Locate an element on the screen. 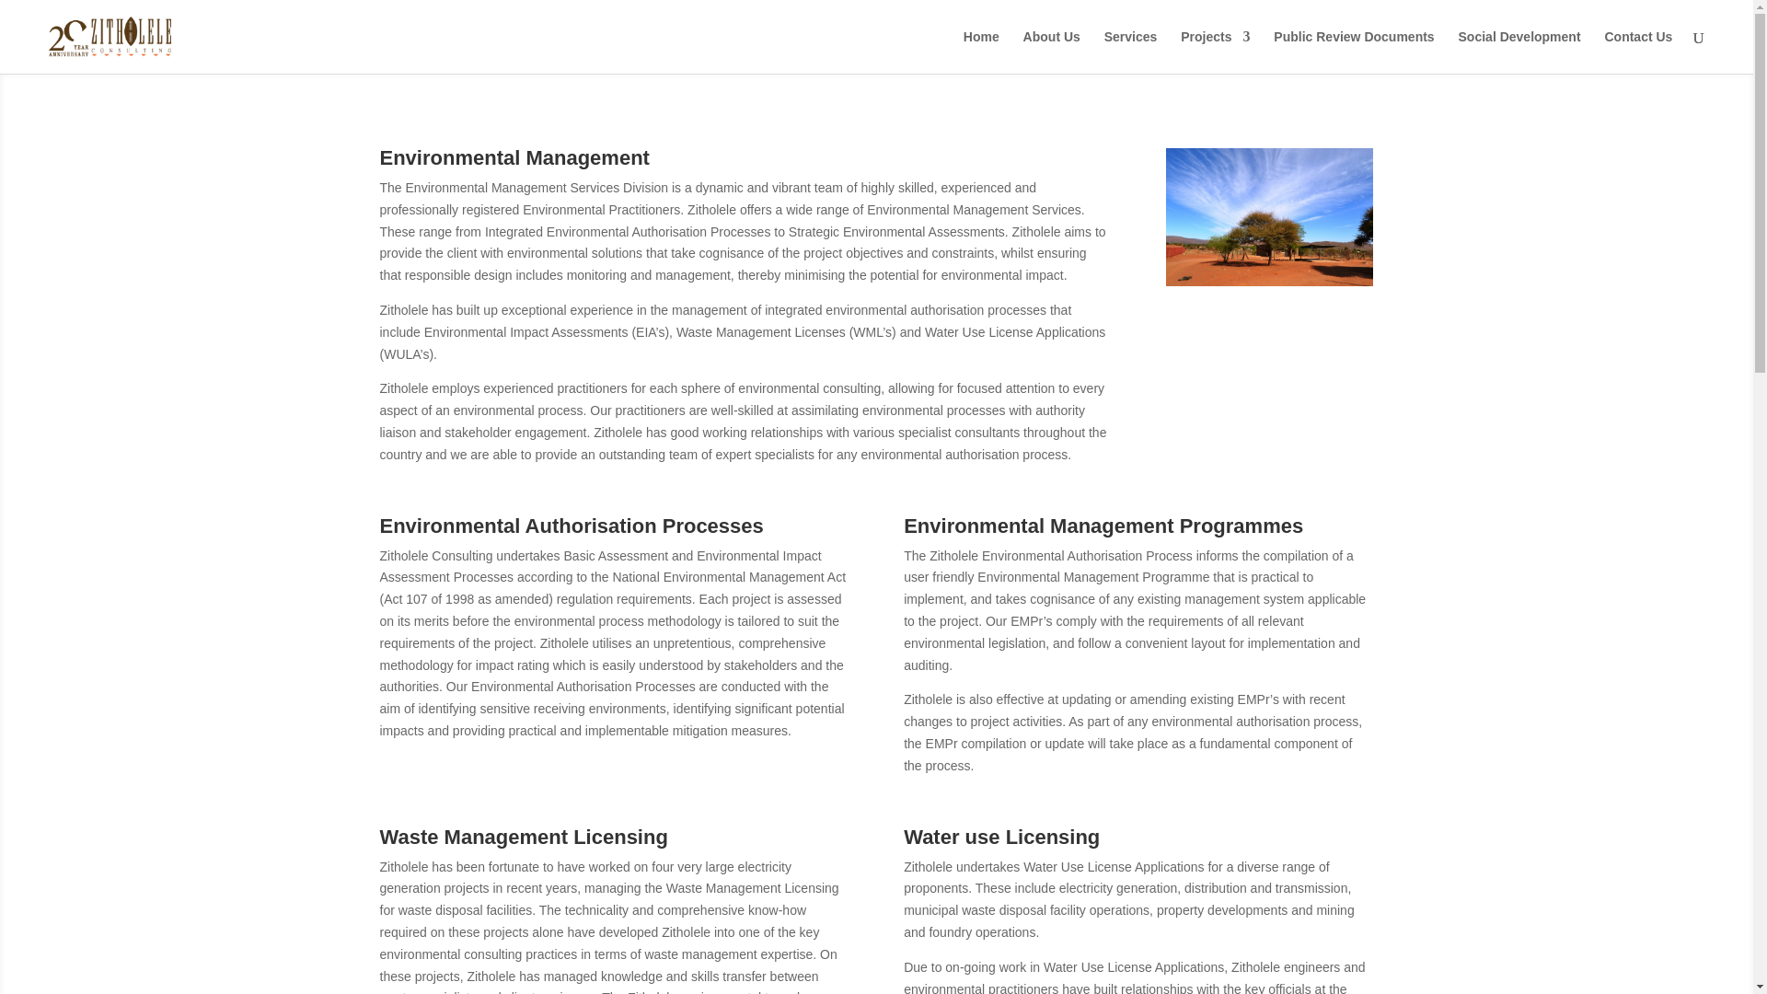 This screenshot has width=1767, height=994. Projects is located at coordinates (1215, 52).